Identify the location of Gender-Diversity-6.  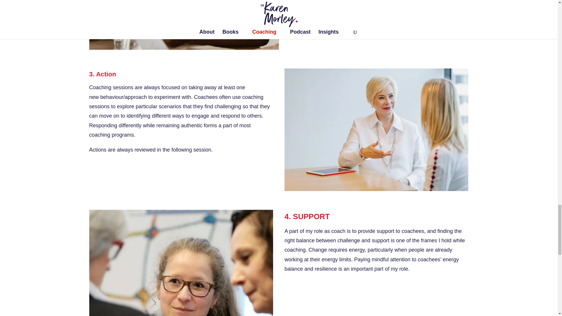
(184, 25).